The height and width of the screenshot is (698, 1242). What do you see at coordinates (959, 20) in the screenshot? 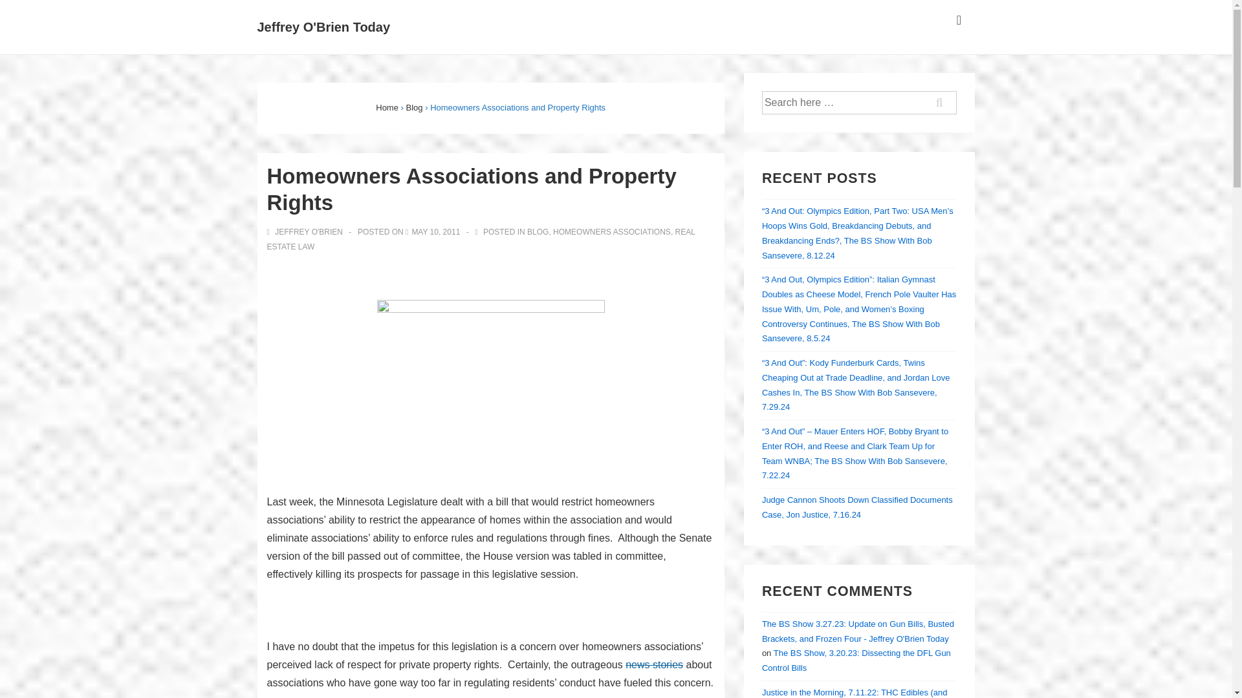
I see `MENU` at bounding box center [959, 20].